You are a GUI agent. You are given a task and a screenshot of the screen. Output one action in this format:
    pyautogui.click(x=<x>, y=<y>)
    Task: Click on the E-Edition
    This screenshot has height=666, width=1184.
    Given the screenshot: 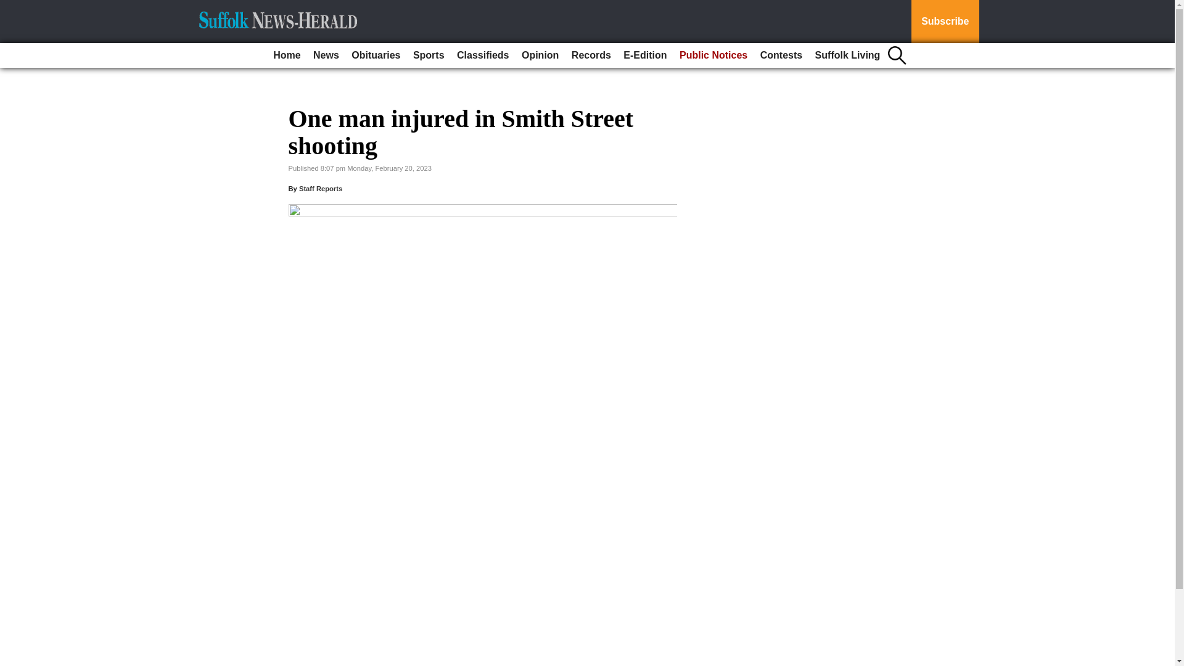 What is the action you would take?
    pyautogui.click(x=644, y=55)
    